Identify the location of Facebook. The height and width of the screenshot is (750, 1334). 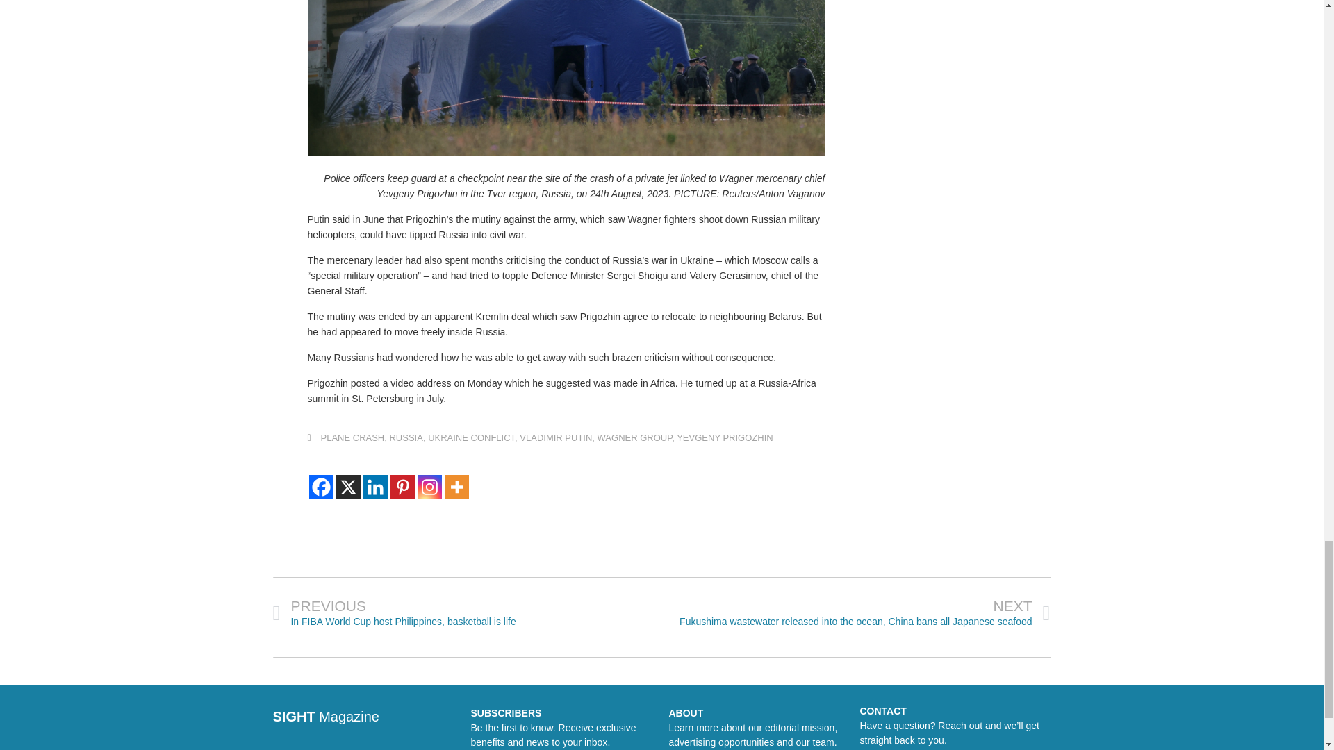
(320, 487).